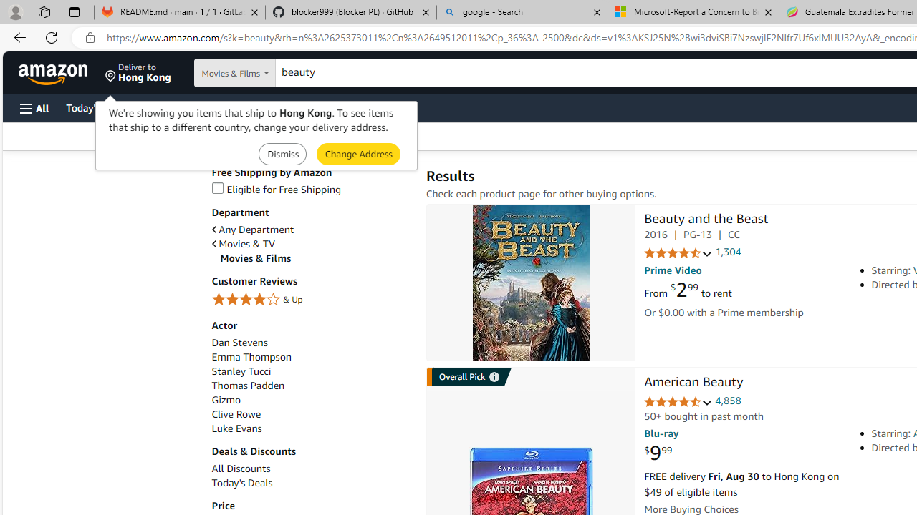  Describe the element at coordinates (277, 189) in the screenshot. I see `Eligible for Free Shipping` at that location.